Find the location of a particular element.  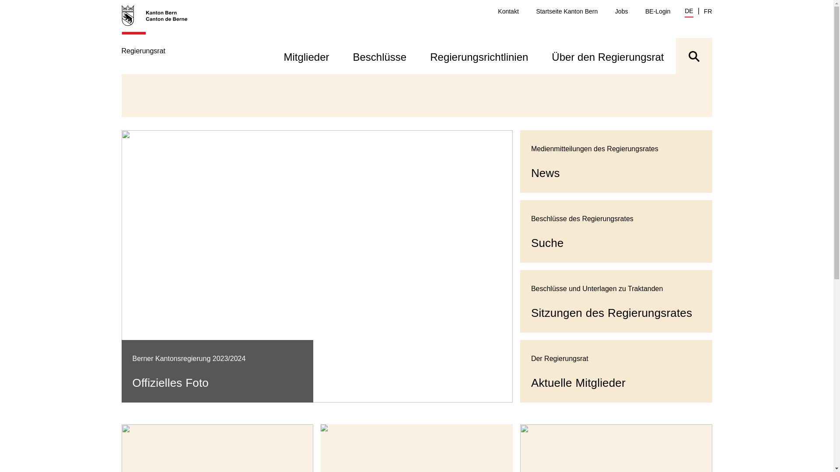

Regierungsrichtlinien is located at coordinates (479, 56).